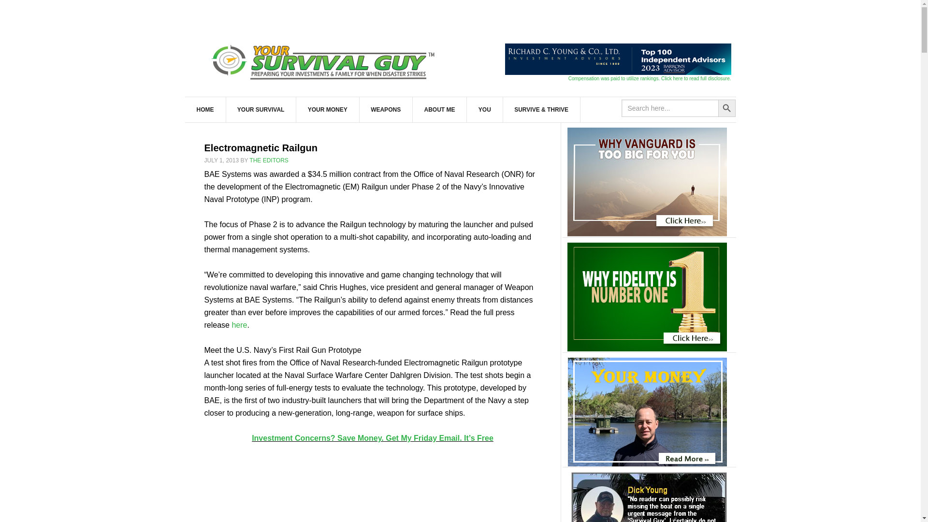 The width and height of the screenshot is (928, 522). Describe the element at coordinates (647, 297) in the screenshot. I see `Why Fidelity is Number One` at that location.